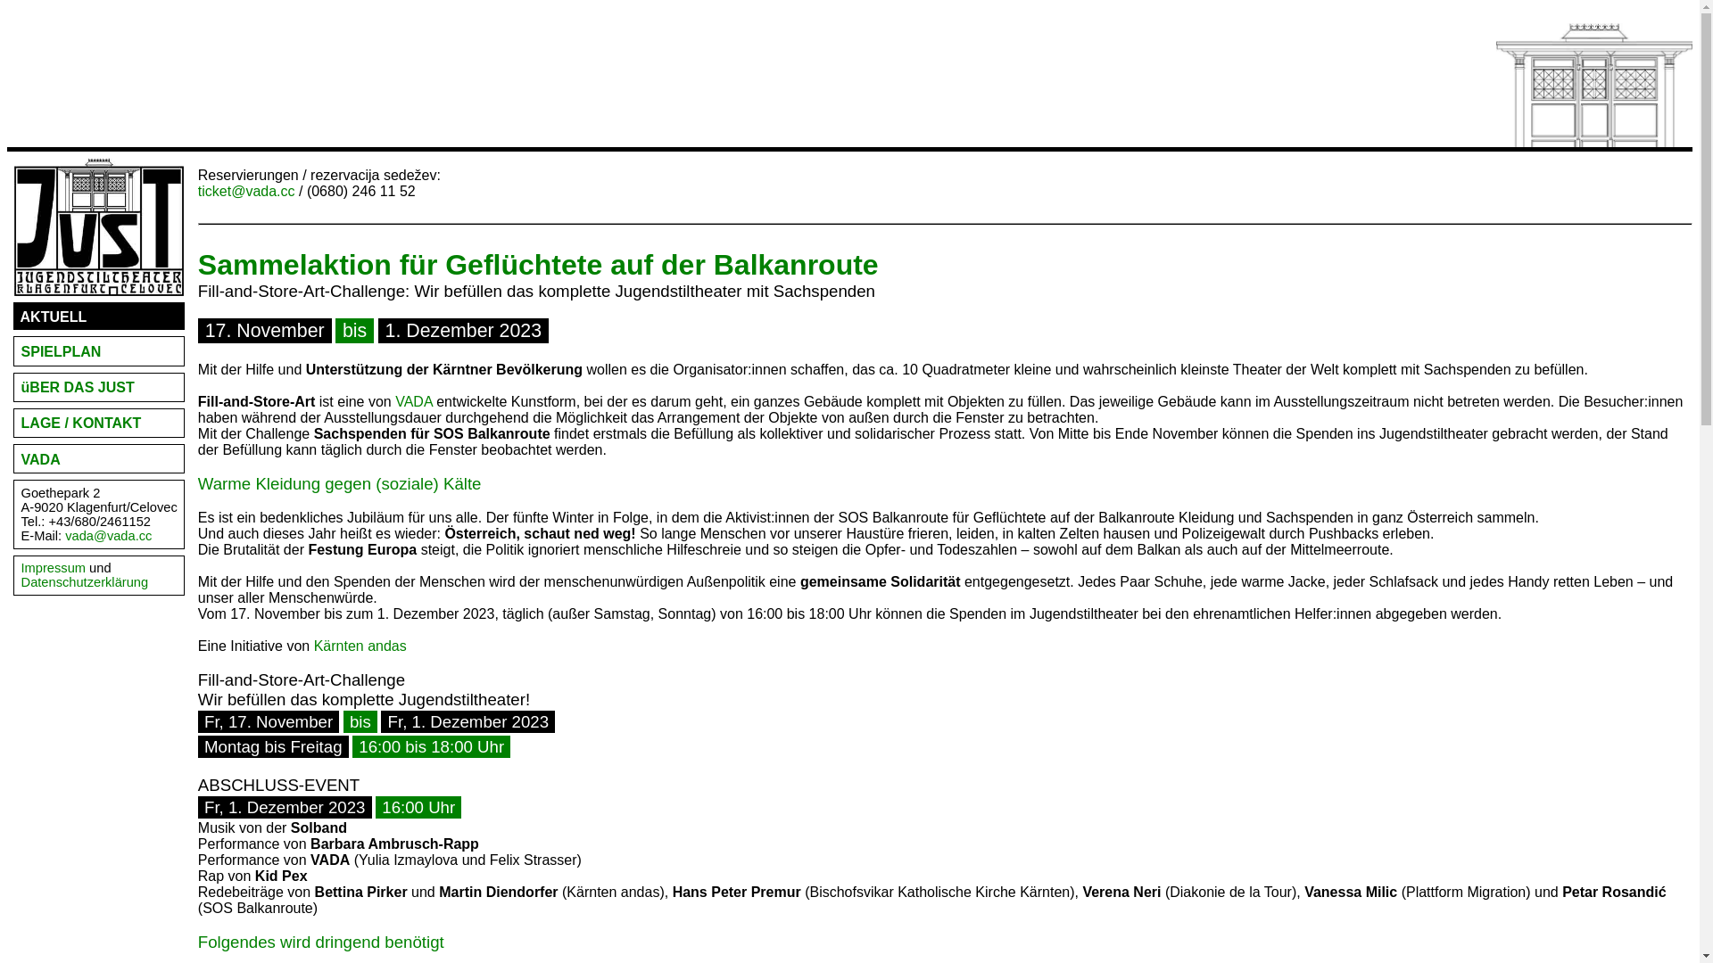 The width and height of the screenshot is (1713, 963). What do you see at coordinates (109, 536) in the screenshot?
I see `vada@vada.cc` at bounding box center [109, 536].